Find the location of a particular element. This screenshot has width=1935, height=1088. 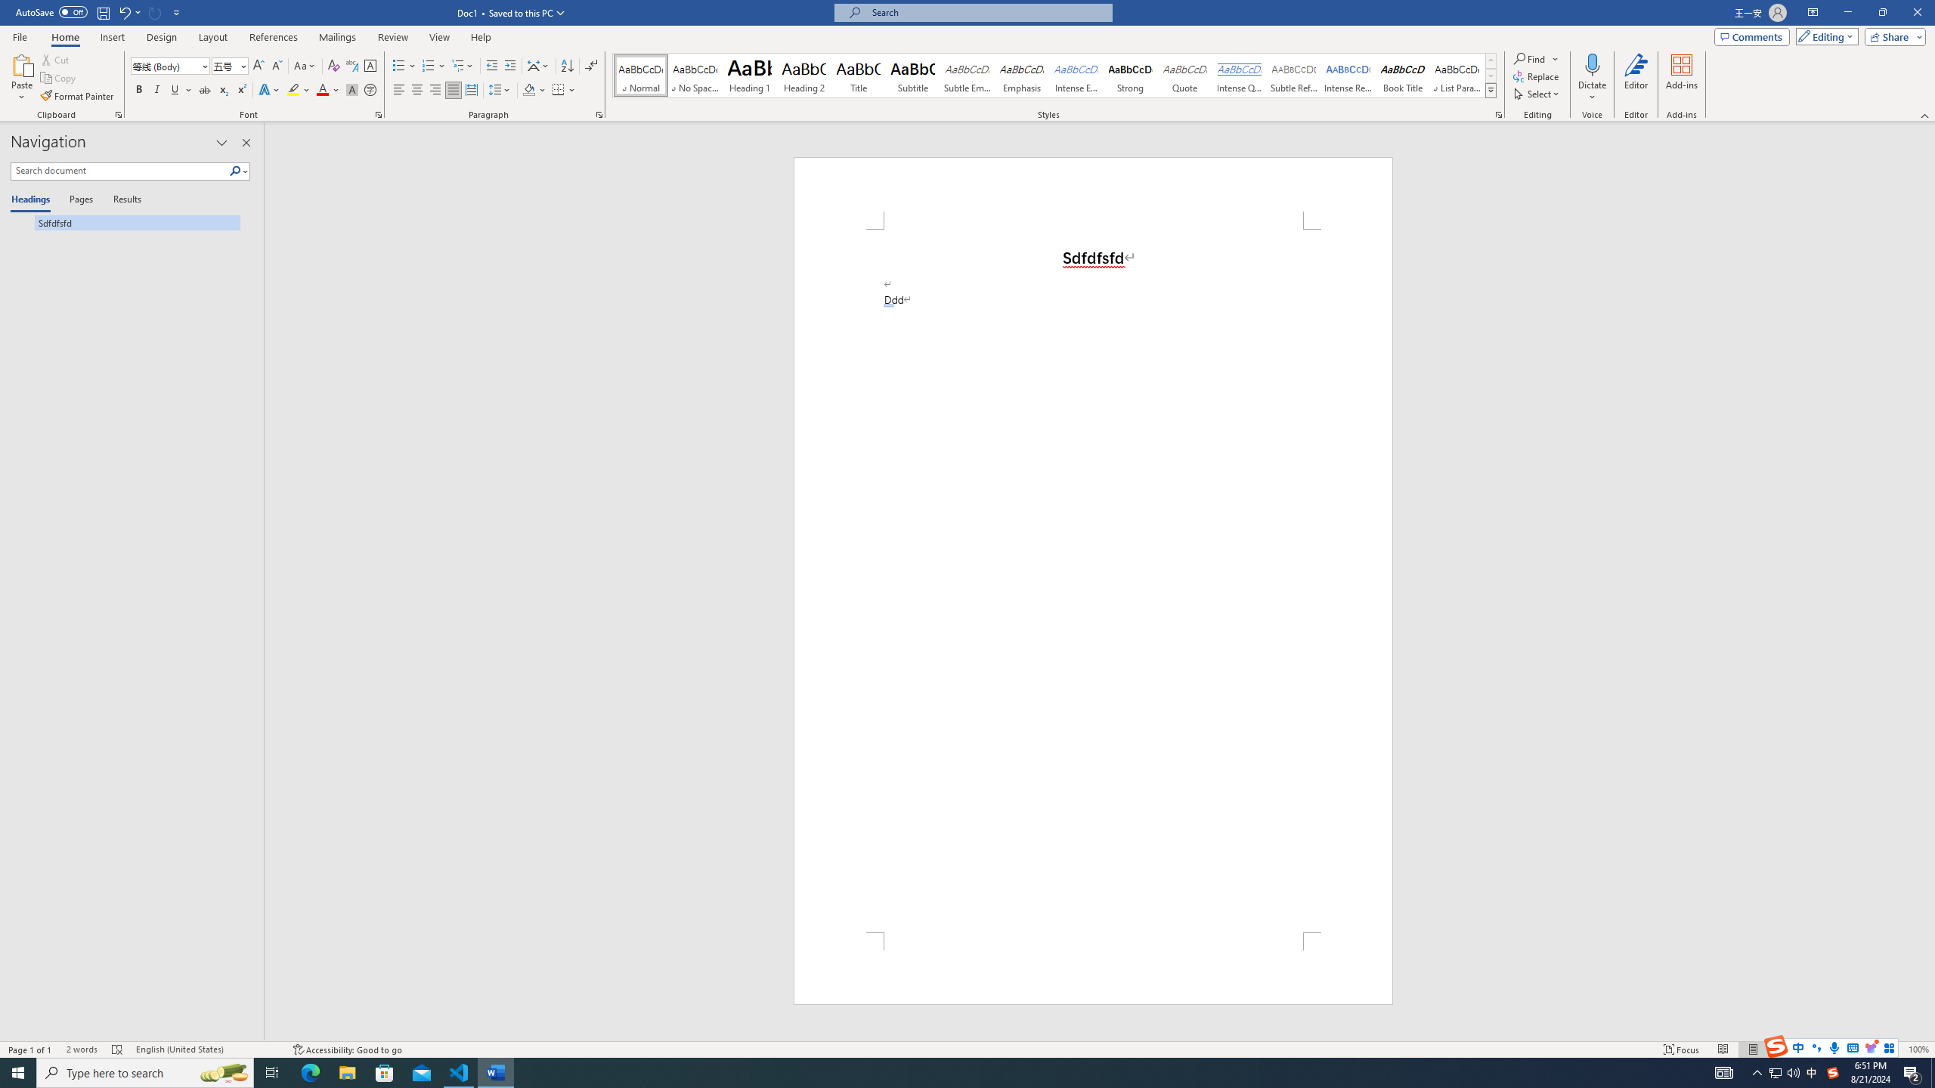

Page 1 content is located at coordinates (1093, 580).